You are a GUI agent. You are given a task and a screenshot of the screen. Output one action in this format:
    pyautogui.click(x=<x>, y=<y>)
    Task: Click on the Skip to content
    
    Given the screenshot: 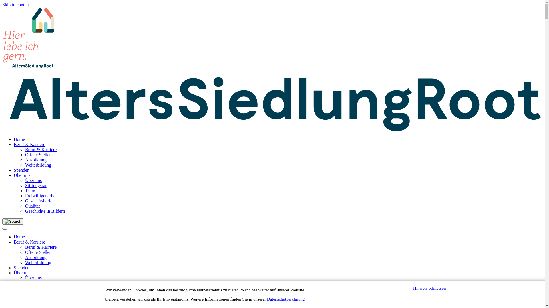 What is the action you would take?
    pyautogui.click(x=16, y=5)
    